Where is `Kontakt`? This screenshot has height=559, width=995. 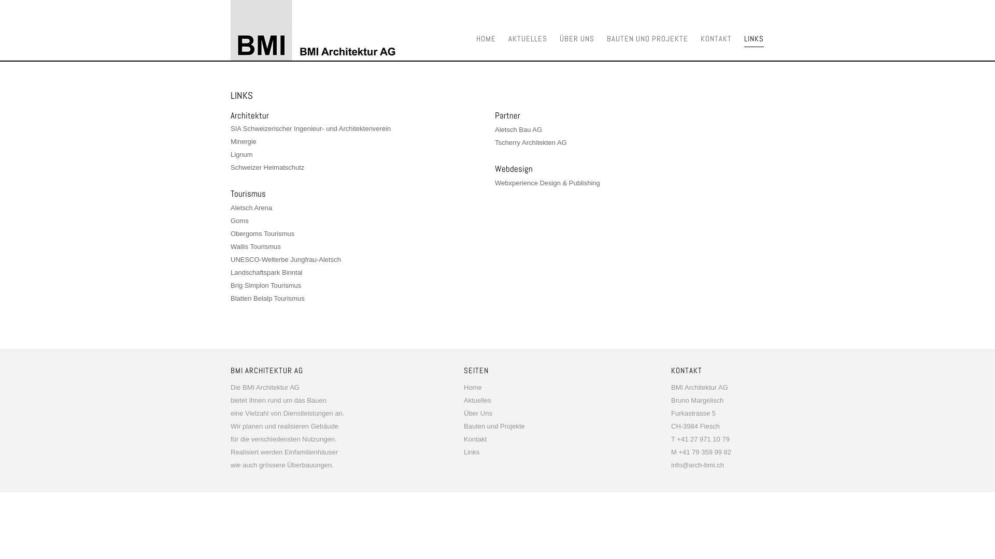
Kontakt is located at coordinates (475, 439).